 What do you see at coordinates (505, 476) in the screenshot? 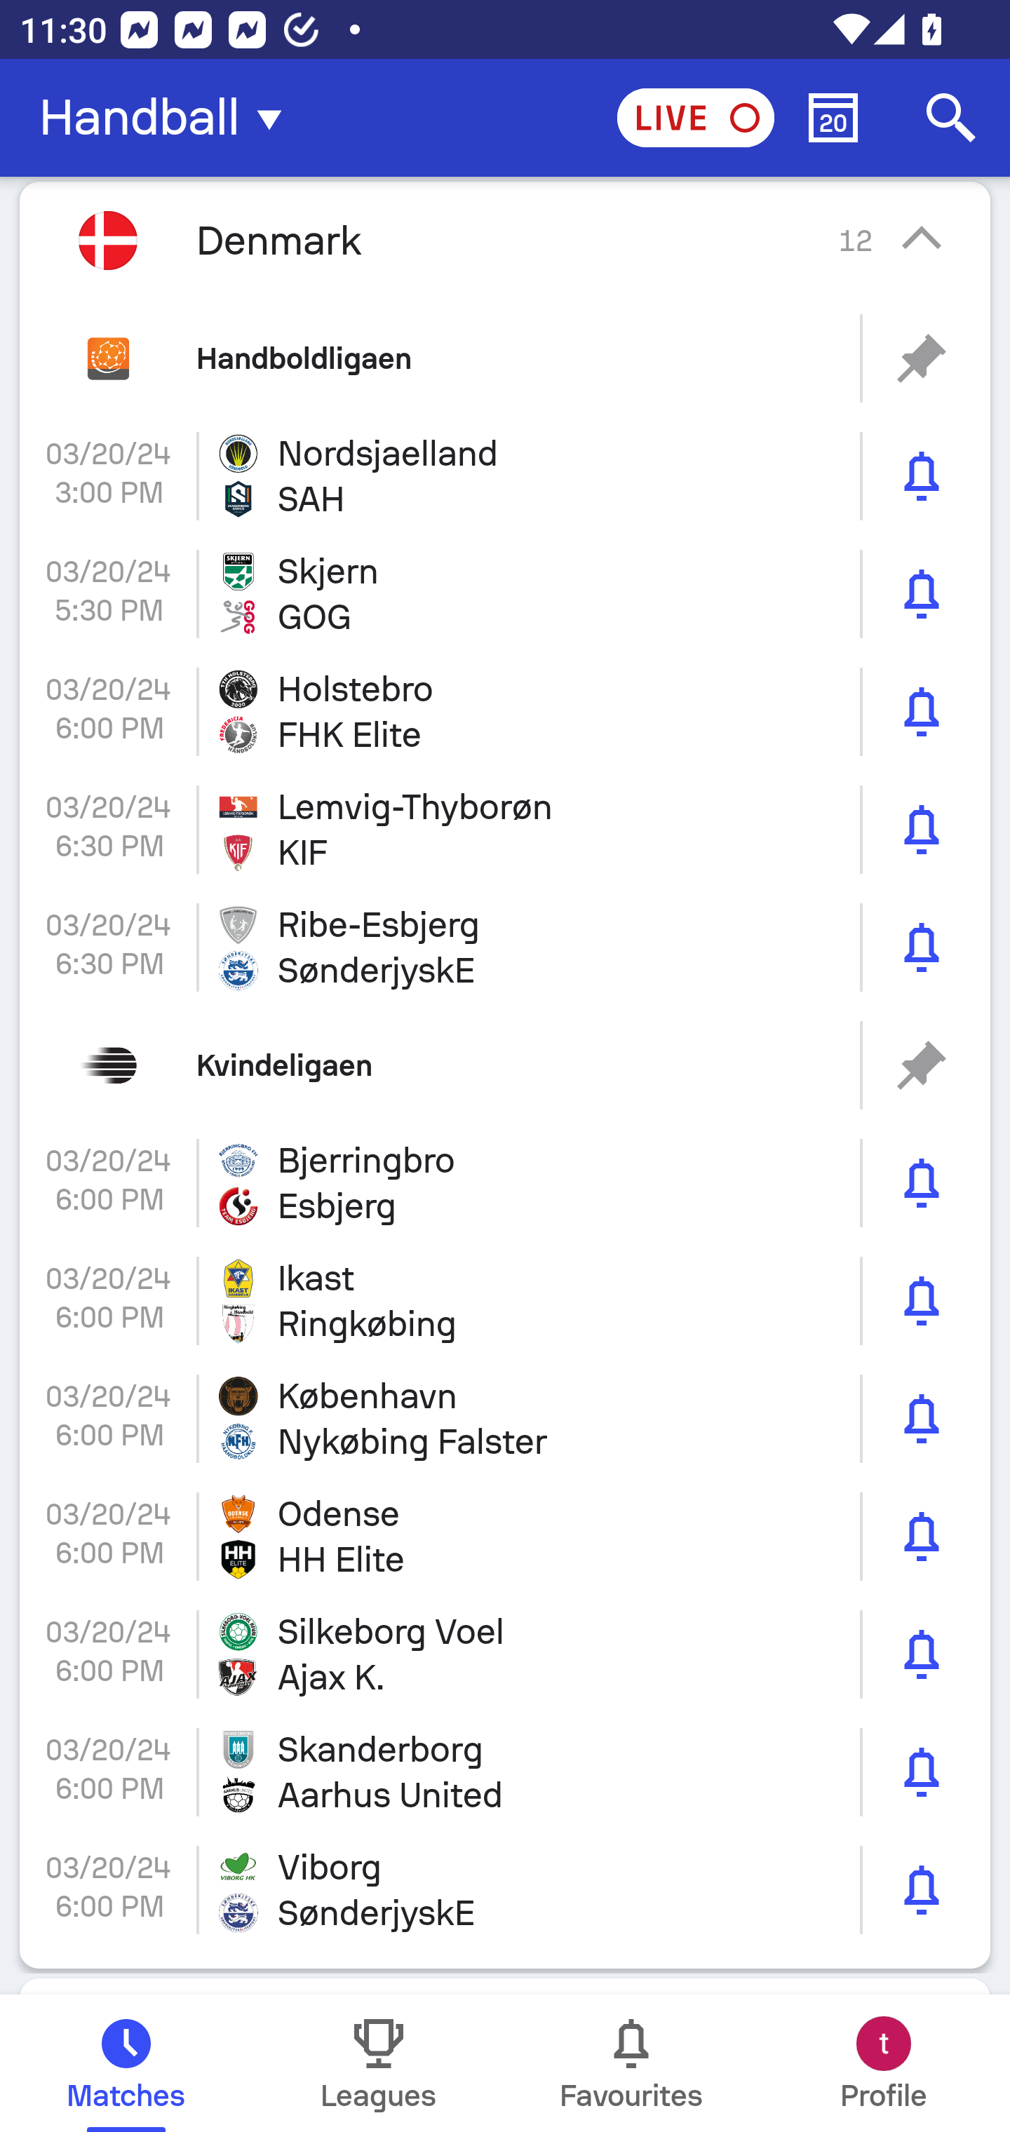
I see `03/20/24 3:00 PM Nordsjaelland SAH` at bounding box center [505, 476].